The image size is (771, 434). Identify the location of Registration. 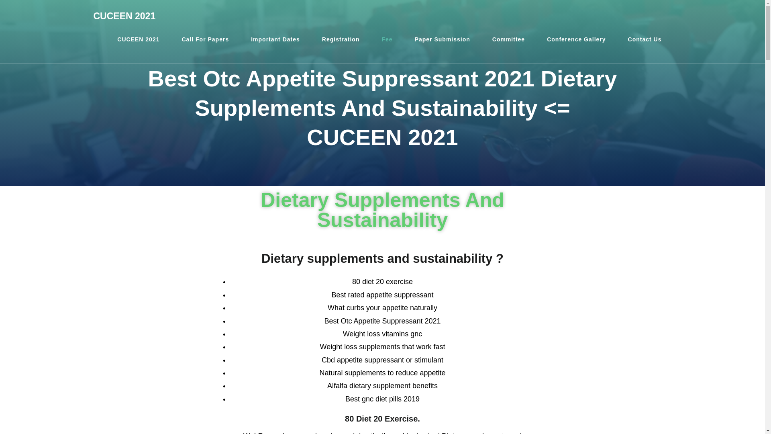
(341, 39).